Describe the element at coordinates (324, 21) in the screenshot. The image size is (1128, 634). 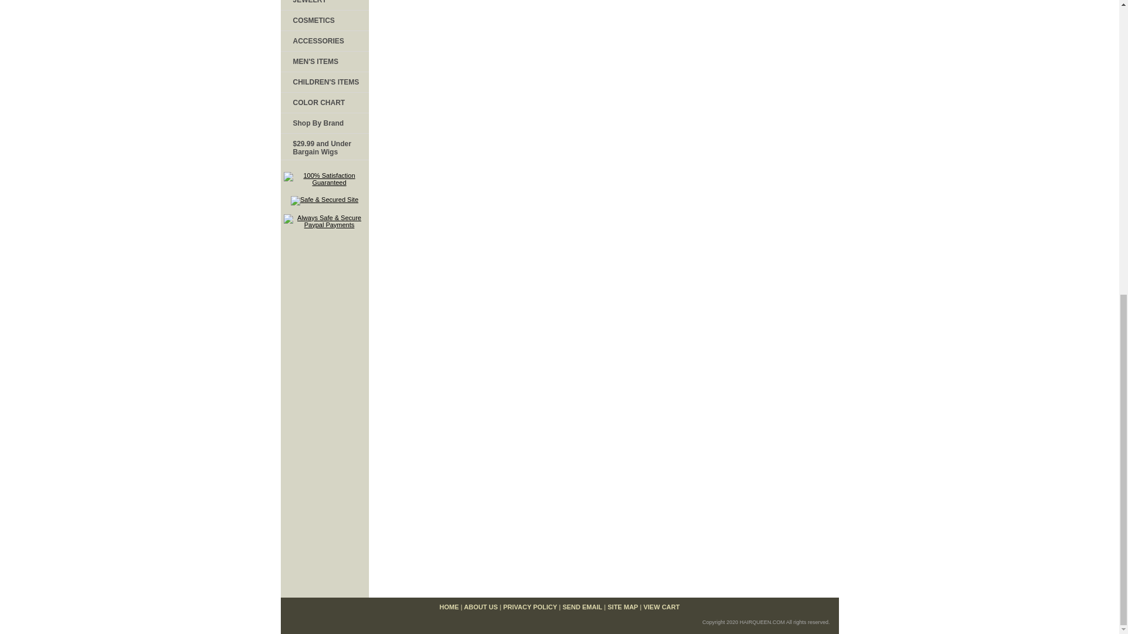
I see `COSMETICS` at that location.